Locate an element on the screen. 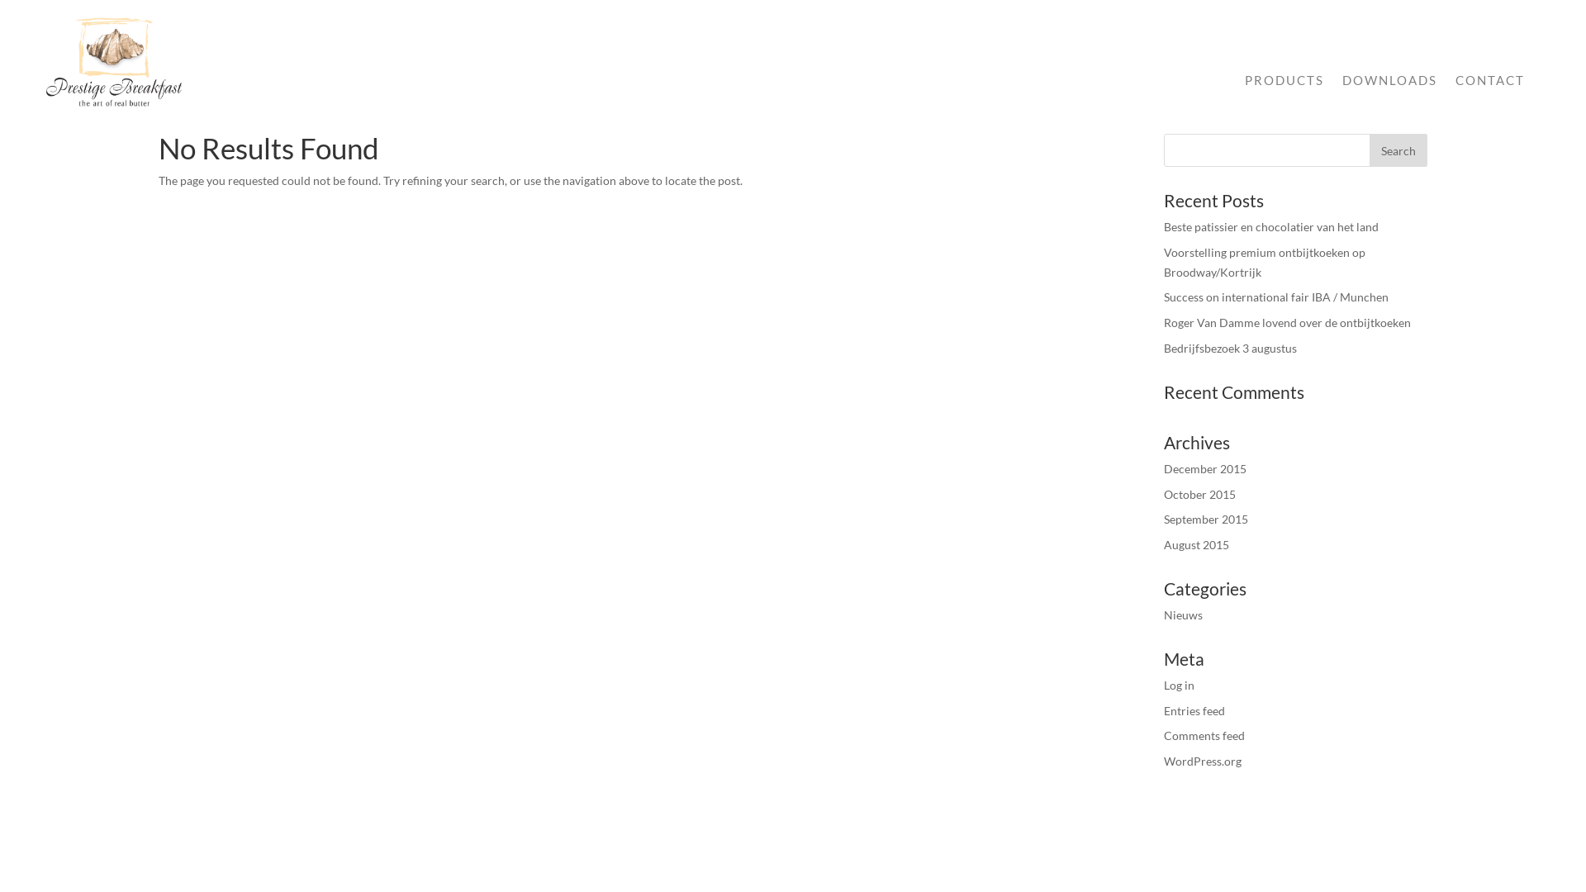  Comments feed is located at coordinates (1204, 735).